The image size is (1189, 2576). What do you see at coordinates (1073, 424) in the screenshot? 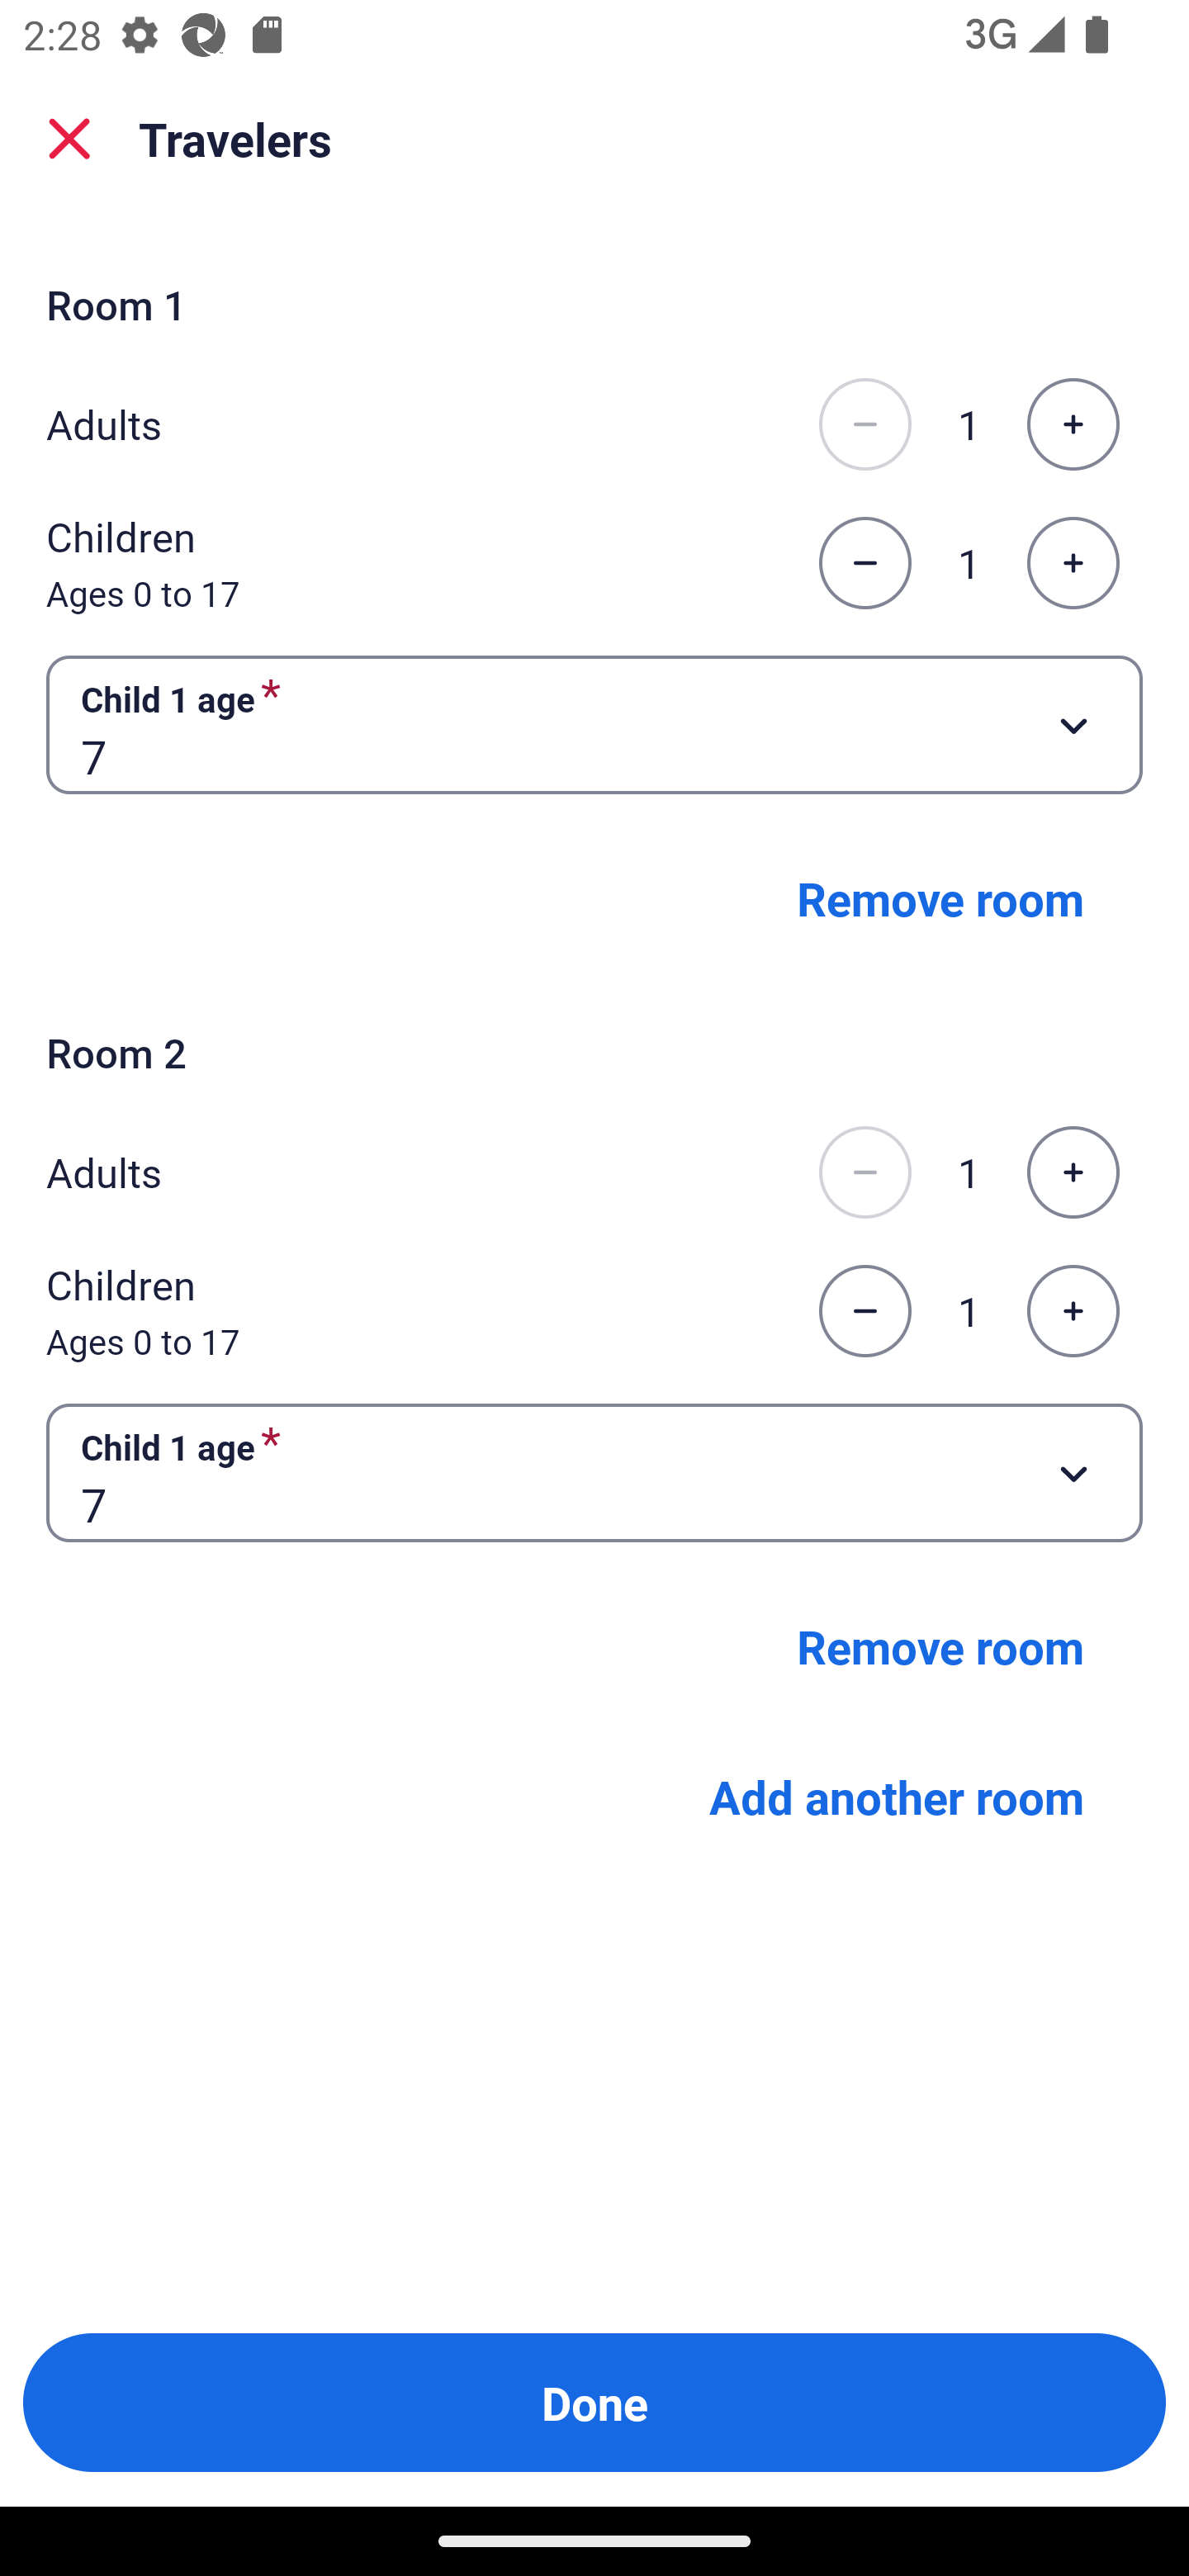
I see `Increase the number of adults` at bounding box center [1073, 424].